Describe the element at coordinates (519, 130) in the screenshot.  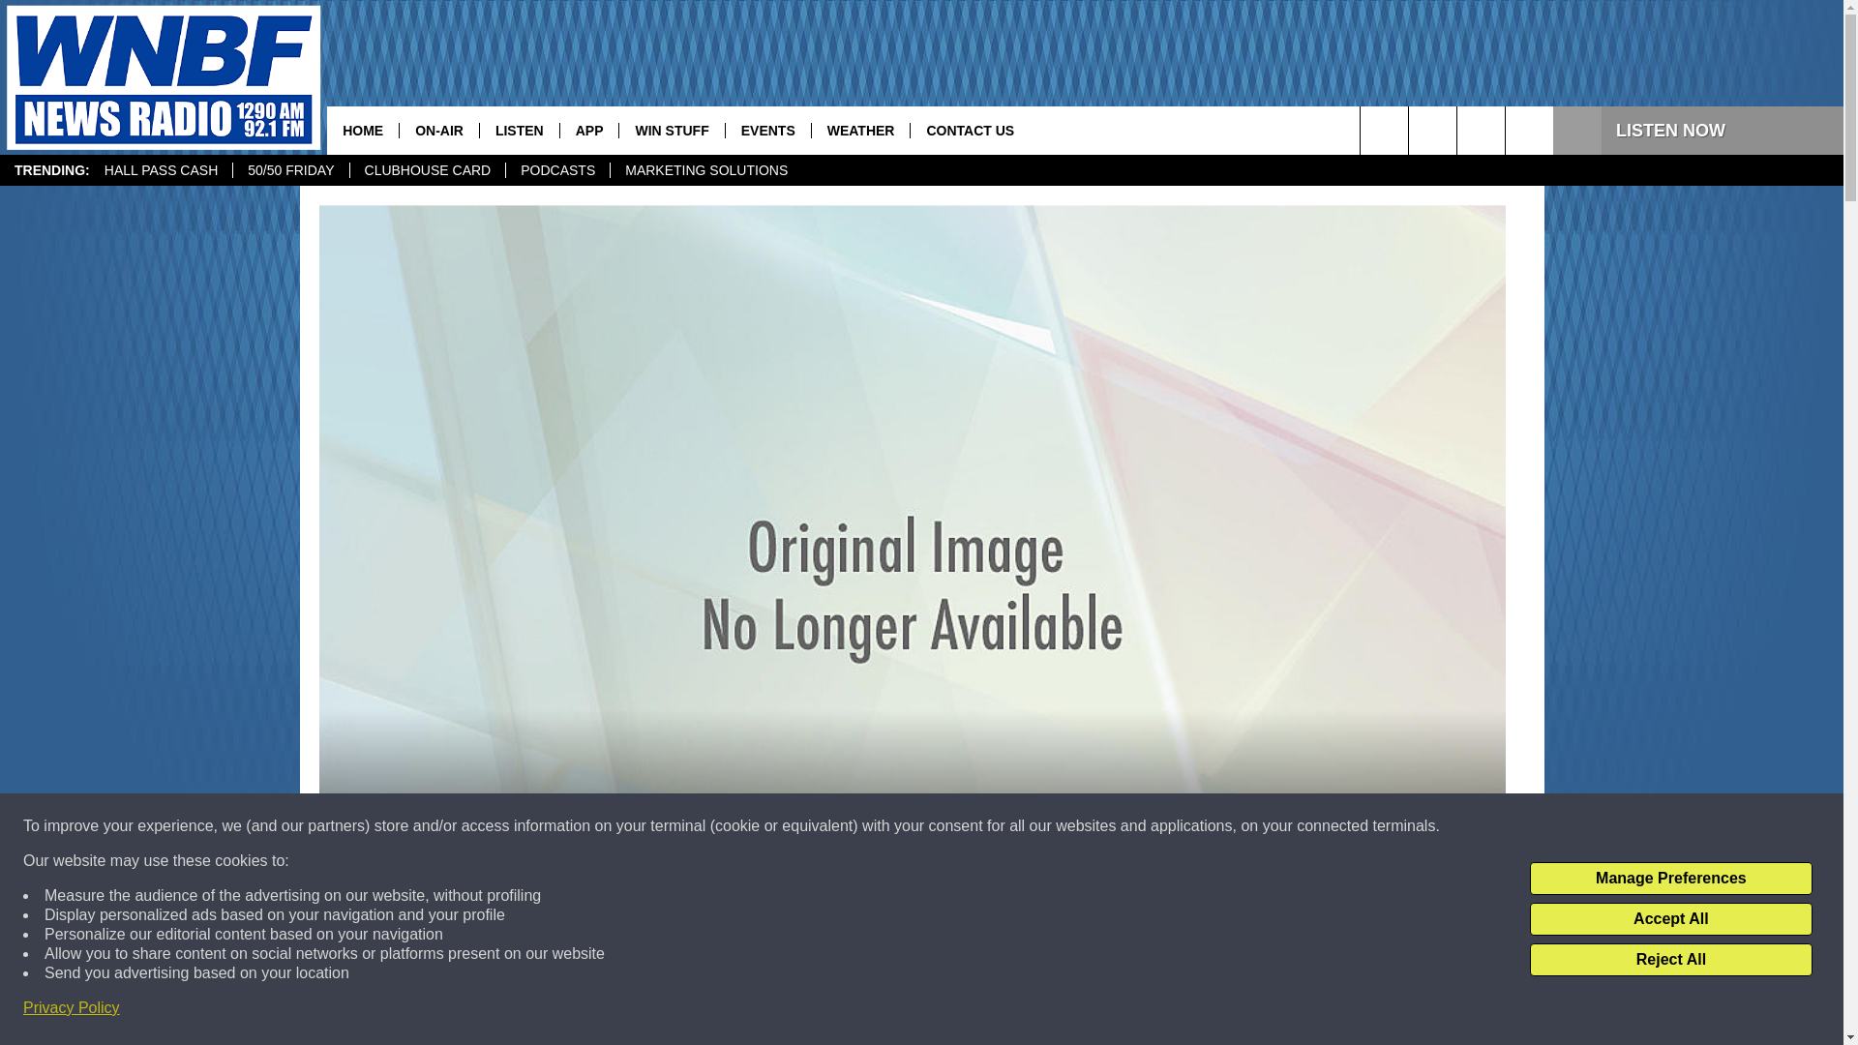
I see `LISTEN` at that location.